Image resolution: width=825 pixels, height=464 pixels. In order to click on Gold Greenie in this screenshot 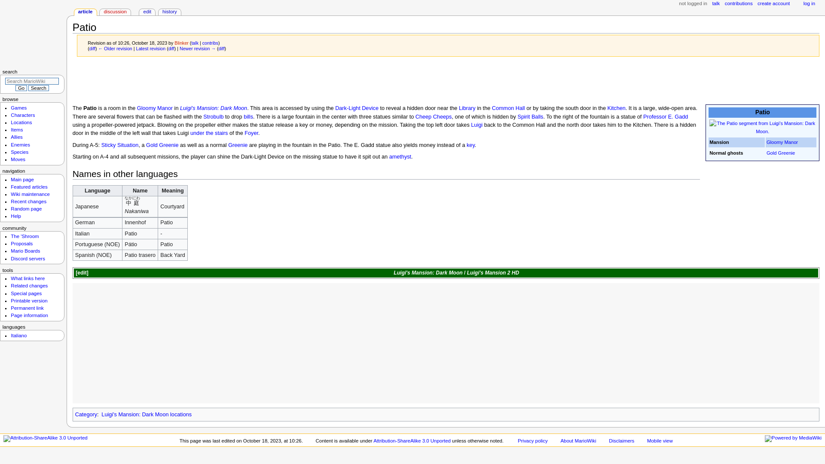, I will do `click(162, 145)`.